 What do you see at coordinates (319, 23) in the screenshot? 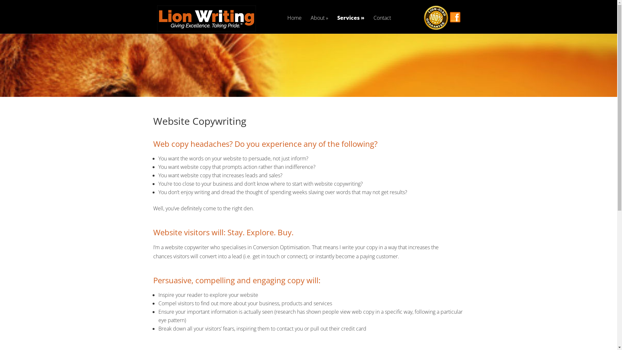
I see `About` at bounding box center [319, 23].